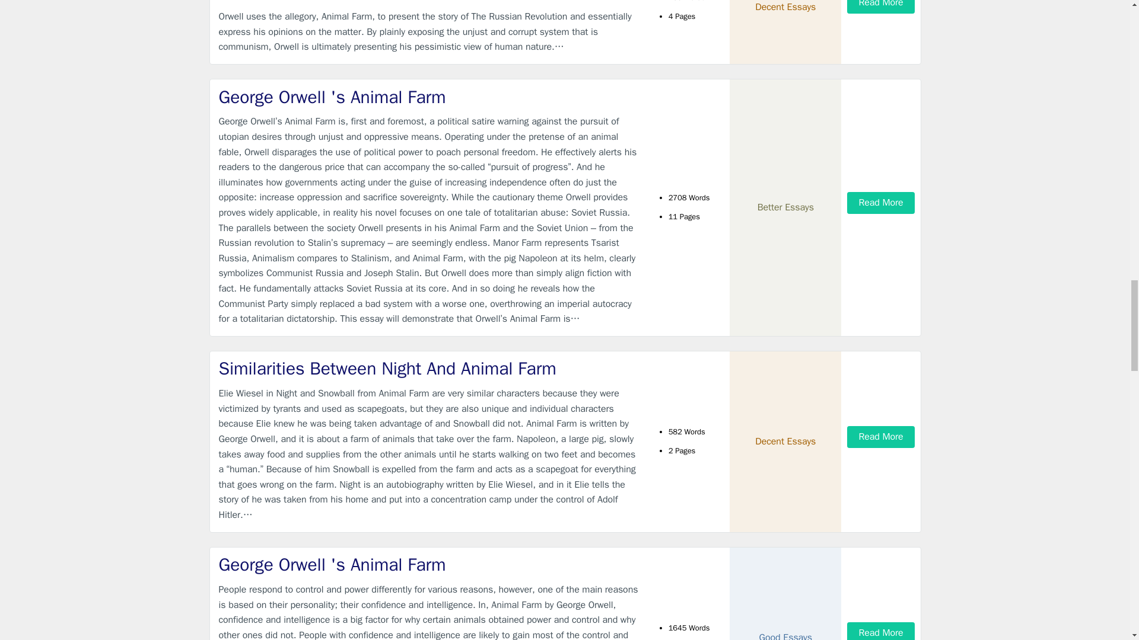 The width and height of the screenshot is (1139, 640). I want to click on George Orwell 's Animal Farm, so click(429, 565).